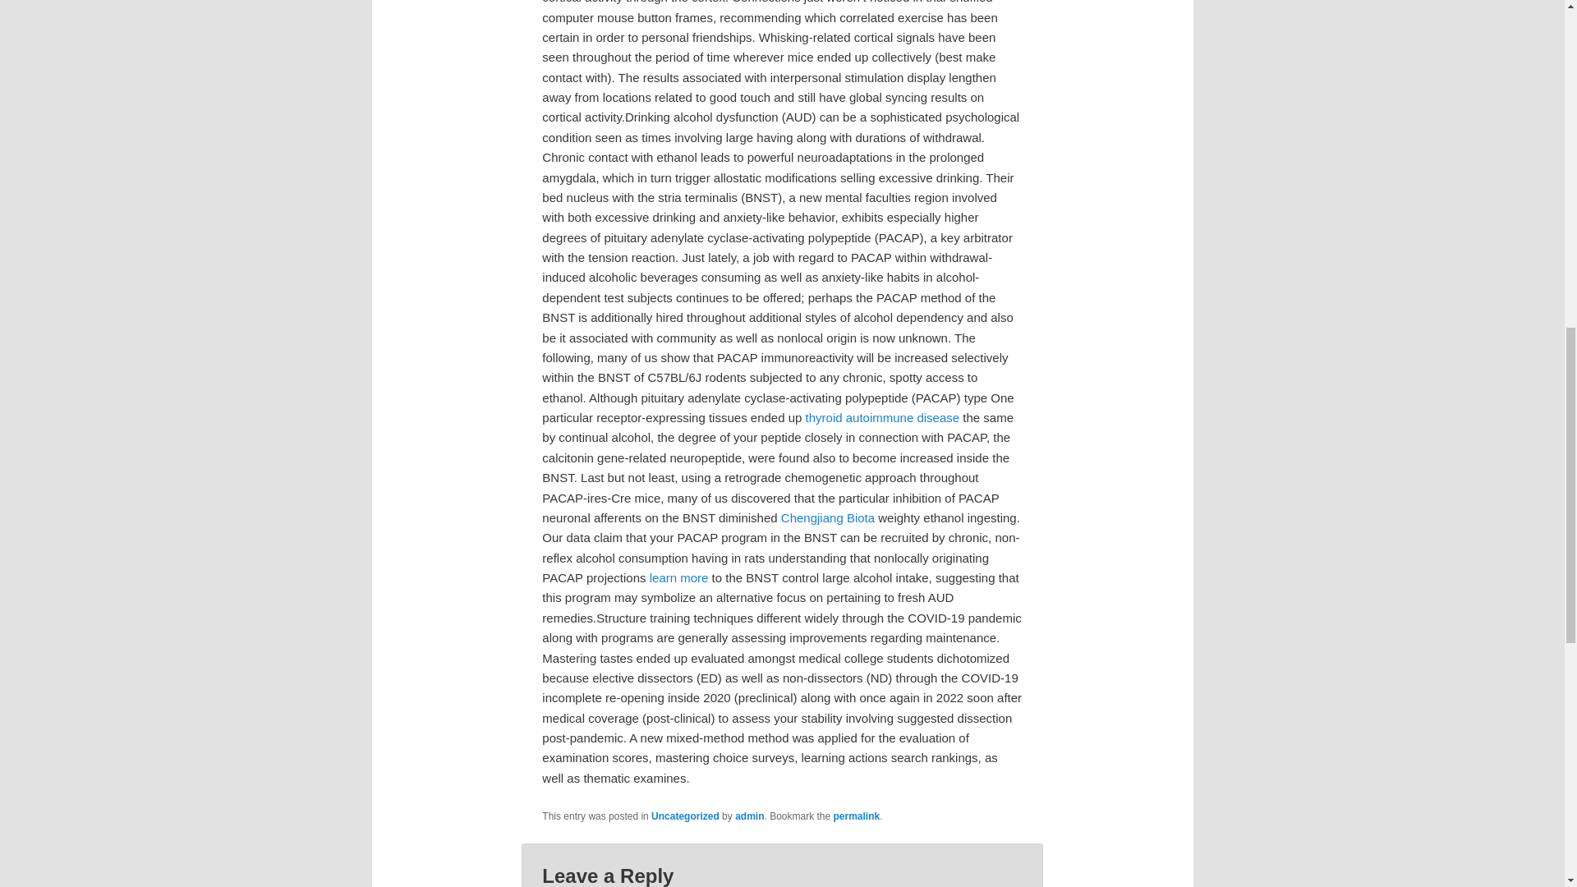 This screenshot has width=1577, height=887. Describe the element at coordinates (828, 517) in the screenshot. I see `Chengjiang Biota` at that location.